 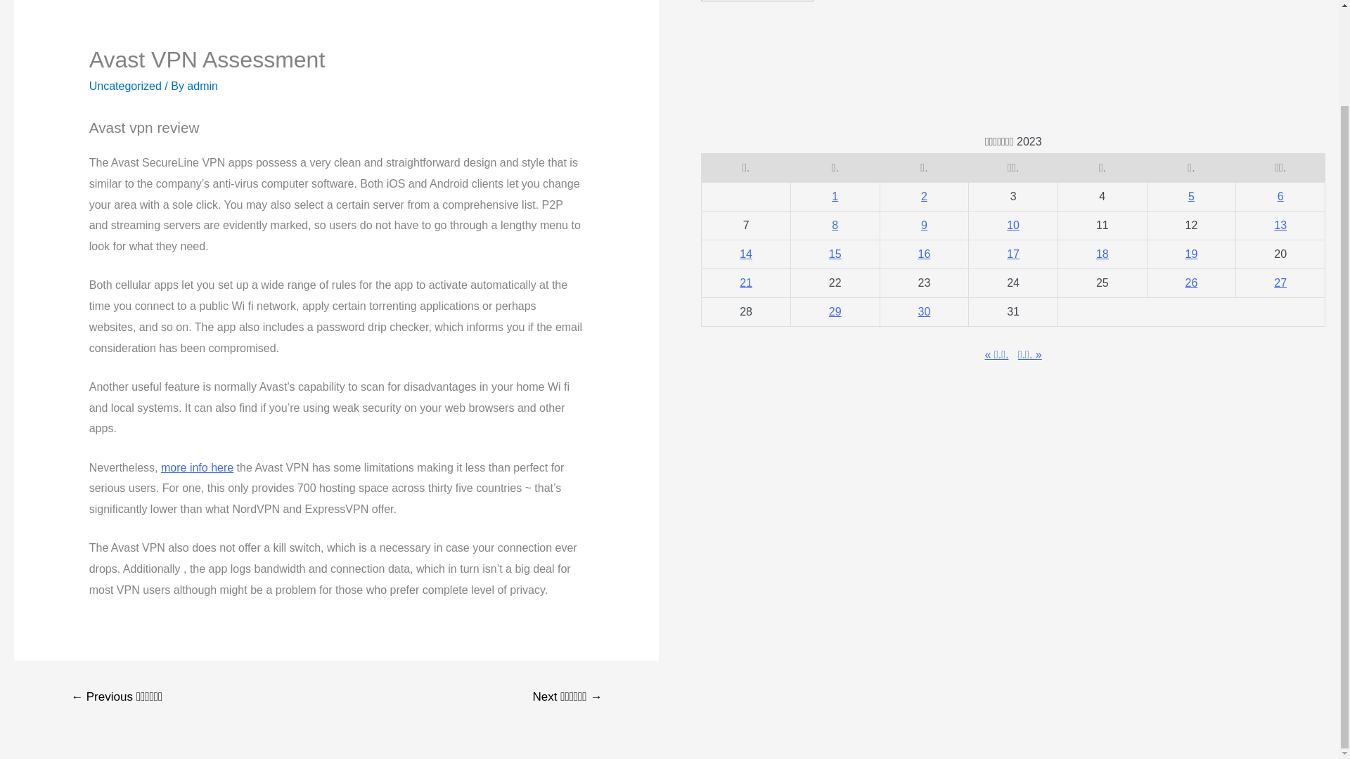 I want to click on admin, so click(x=202, y=86).